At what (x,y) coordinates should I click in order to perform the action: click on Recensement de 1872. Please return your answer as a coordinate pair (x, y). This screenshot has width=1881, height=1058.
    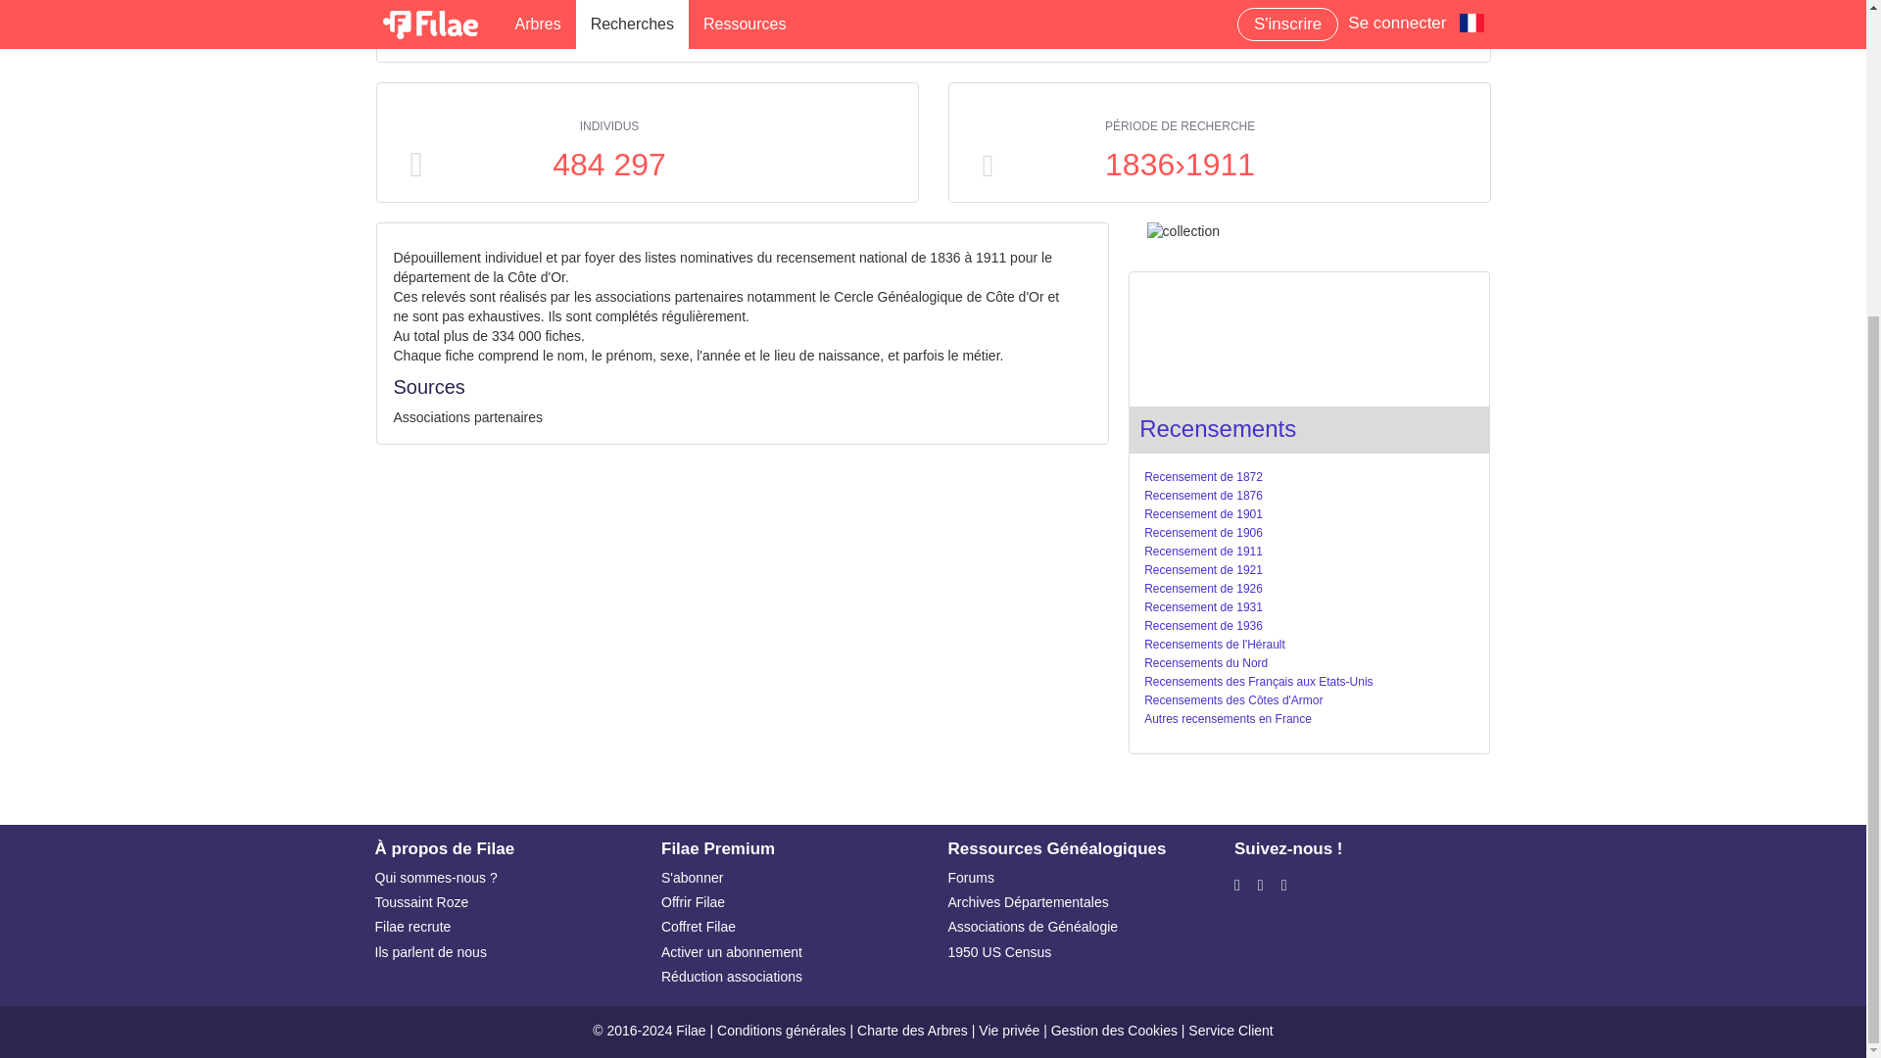
    Looking at the image, I should click on (1203, 476).